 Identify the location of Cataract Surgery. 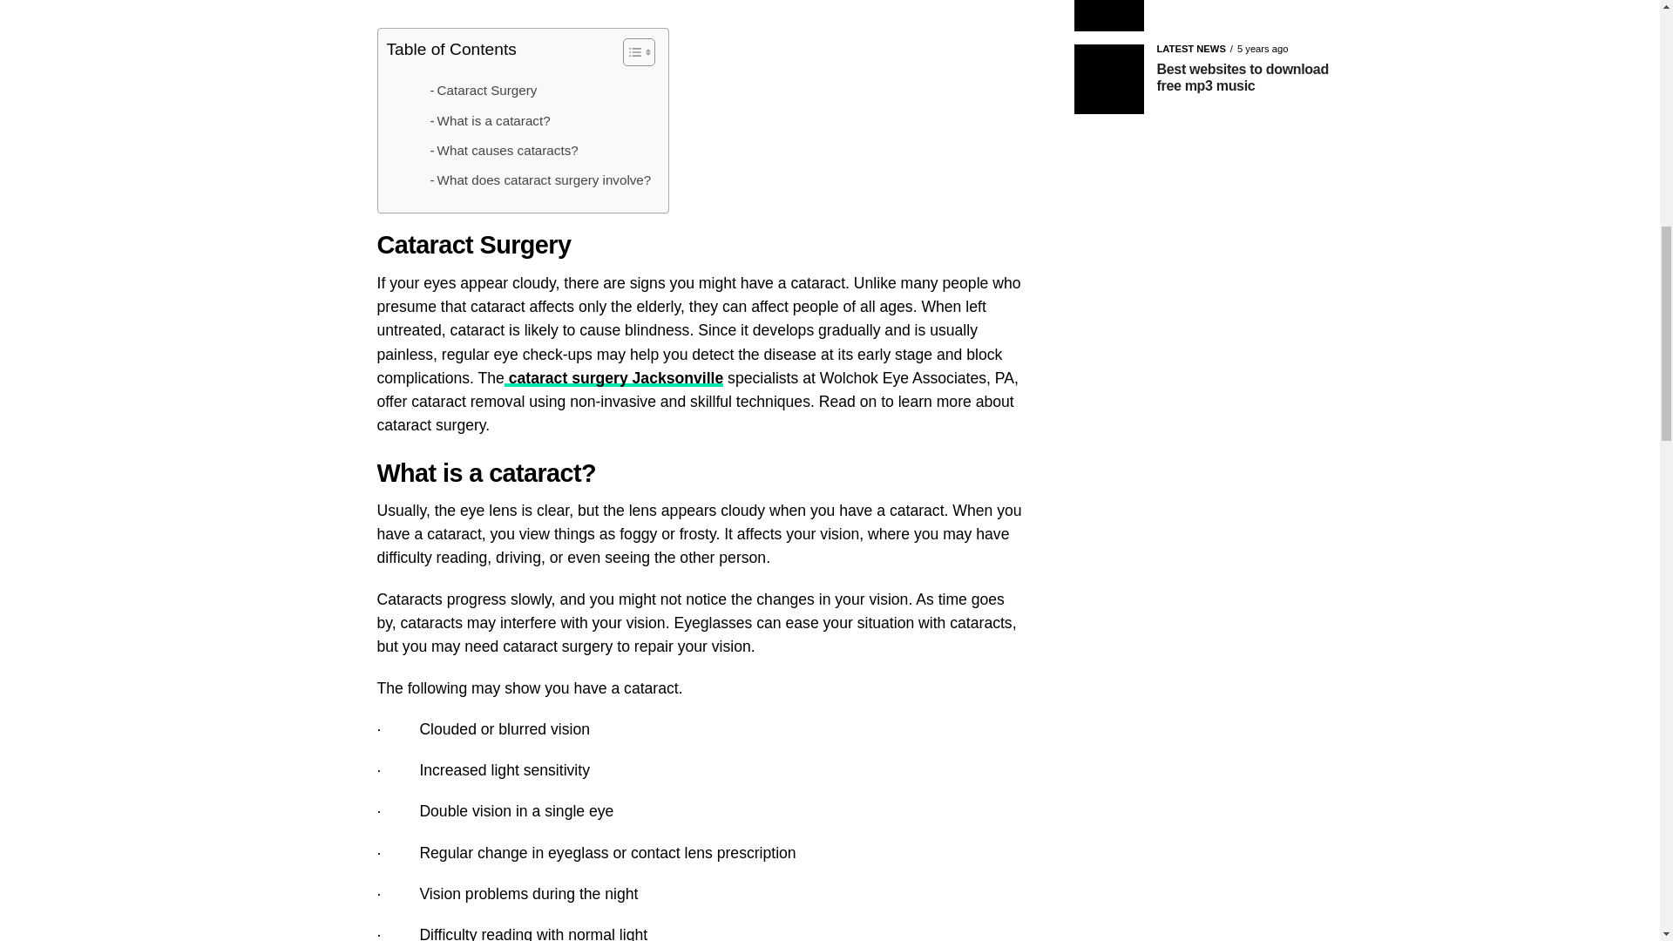
(483, 90).